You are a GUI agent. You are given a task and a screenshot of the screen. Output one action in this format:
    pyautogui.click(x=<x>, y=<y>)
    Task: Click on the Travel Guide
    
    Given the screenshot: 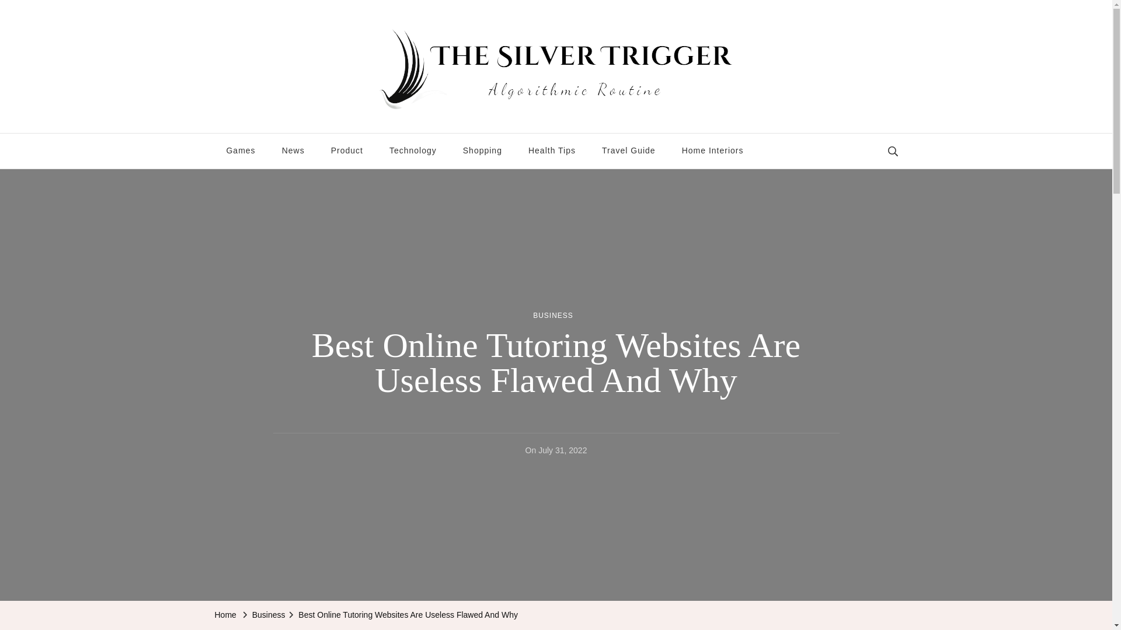 What is the action you would take?
    pyautogui.click(x=628, y=150)
    